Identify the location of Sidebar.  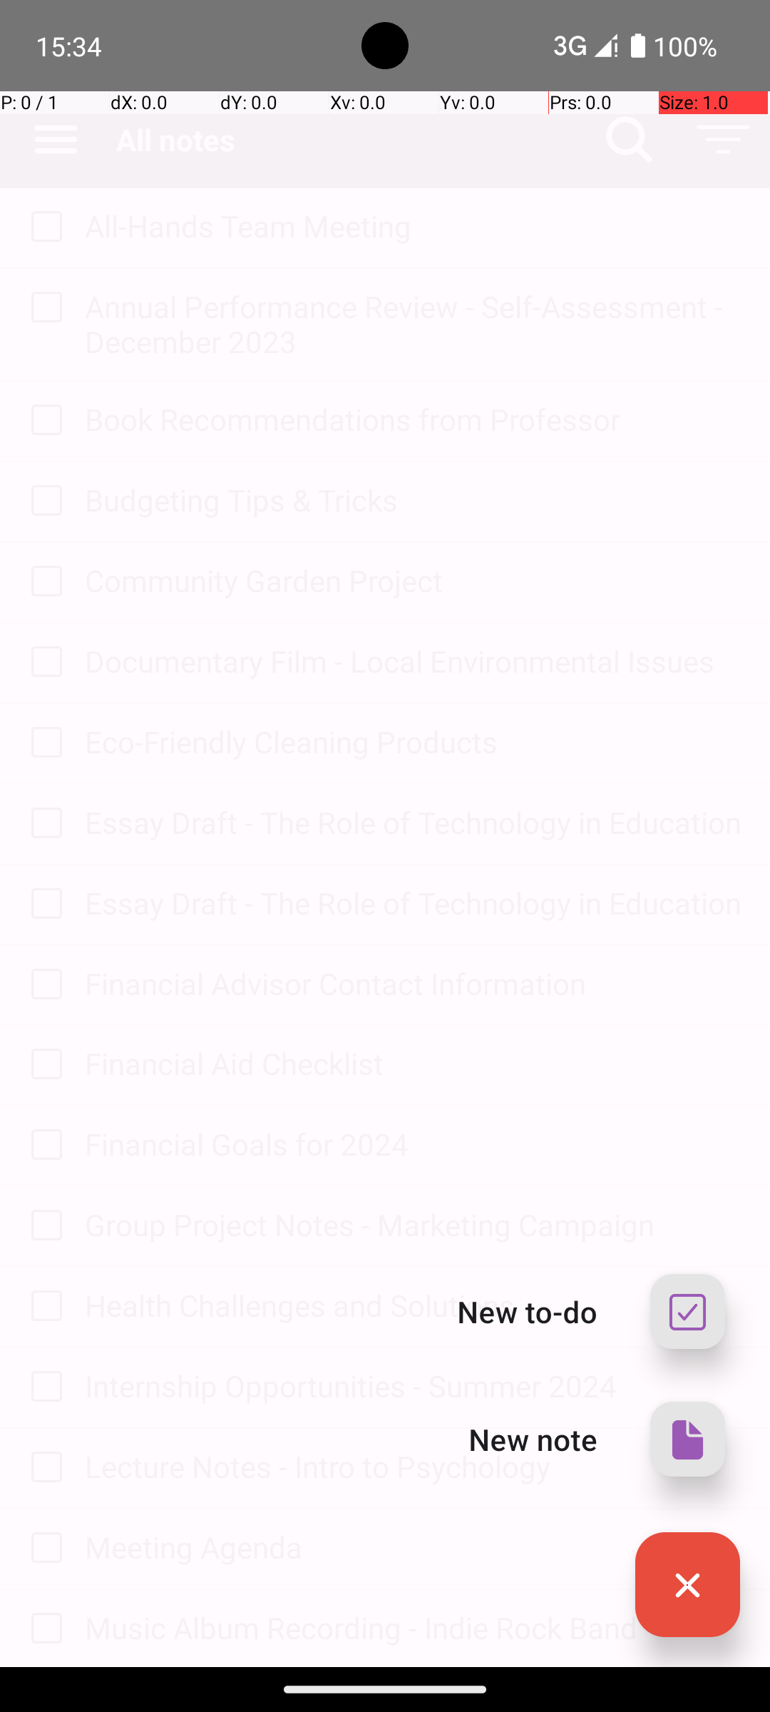
(48, 140).